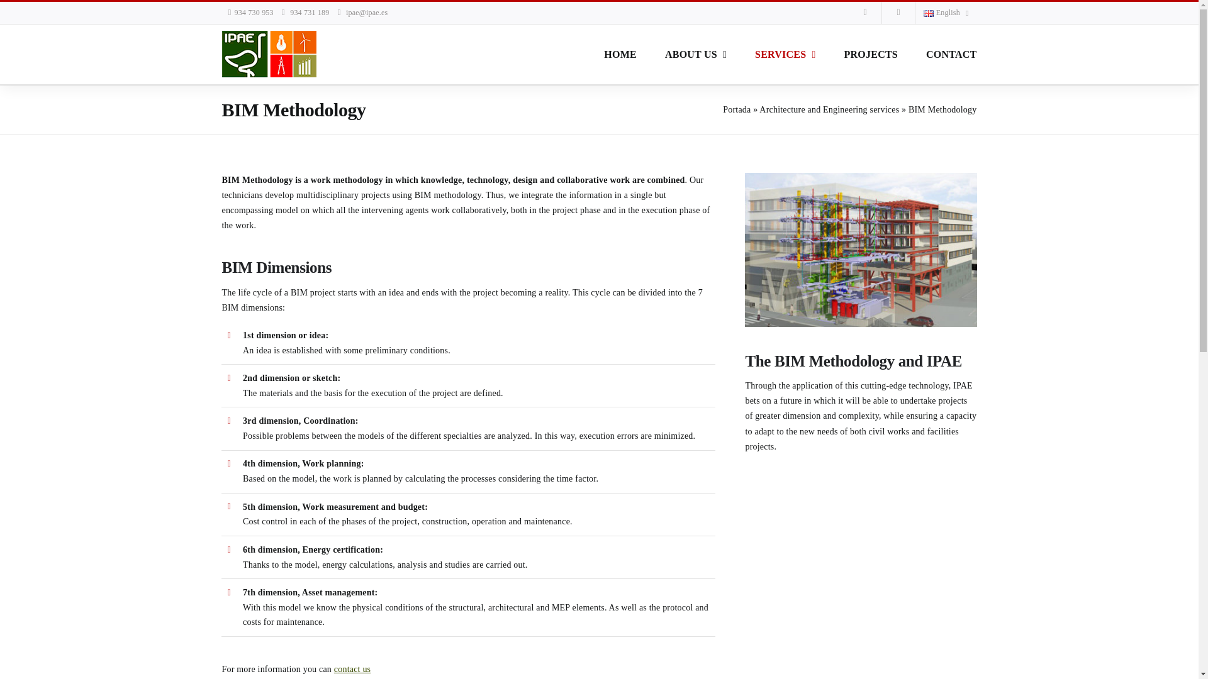 This screenshot has height=679, width=1208. Describe the element at coordinates (253, 13) in the screenshot. I see `934 730 953` at that location.